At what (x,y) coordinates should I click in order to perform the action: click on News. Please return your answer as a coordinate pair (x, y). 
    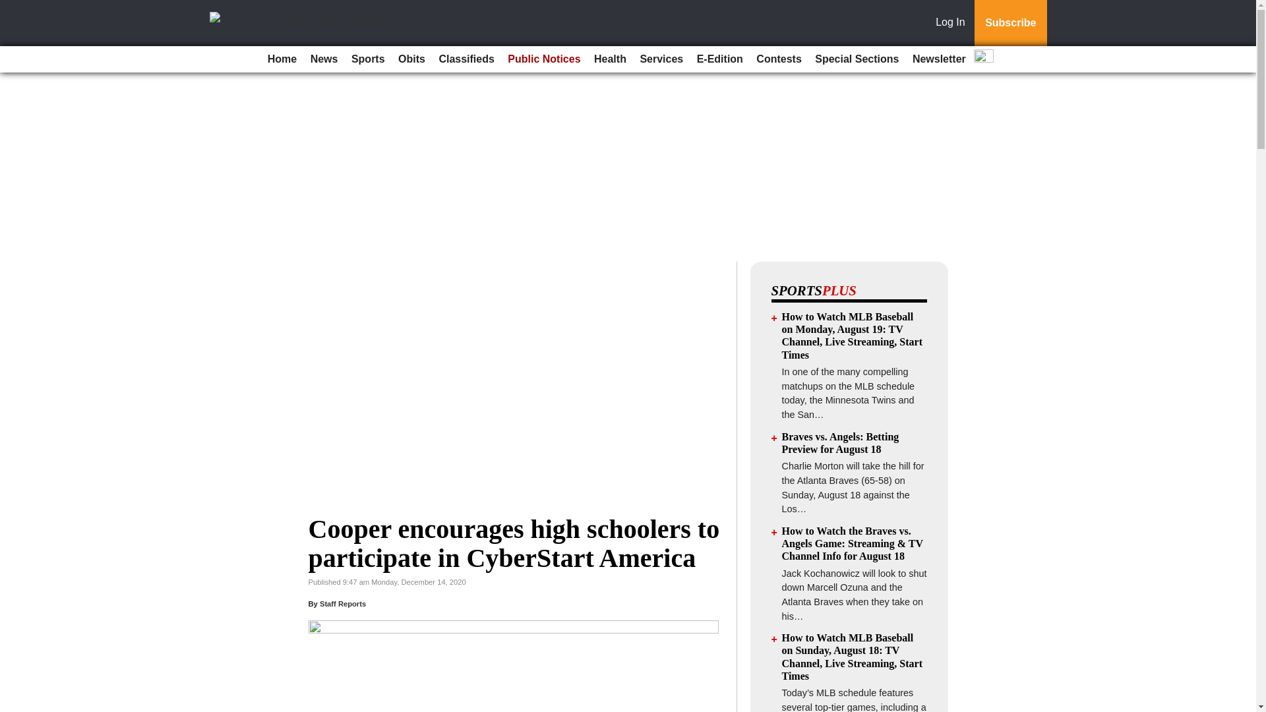
    Looking at the image, I should click on (324, 59).